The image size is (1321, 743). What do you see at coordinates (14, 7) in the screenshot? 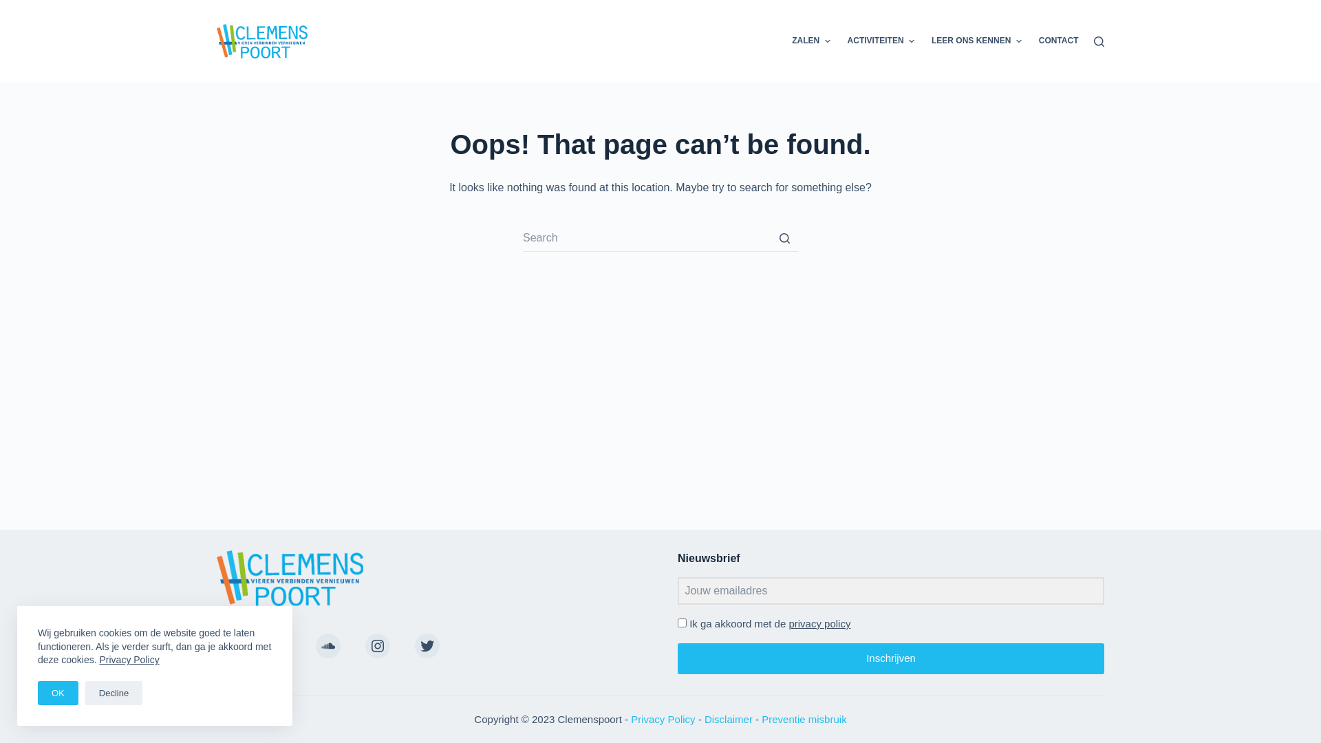
I see `Skip to content` at bounding box center [14, 7].